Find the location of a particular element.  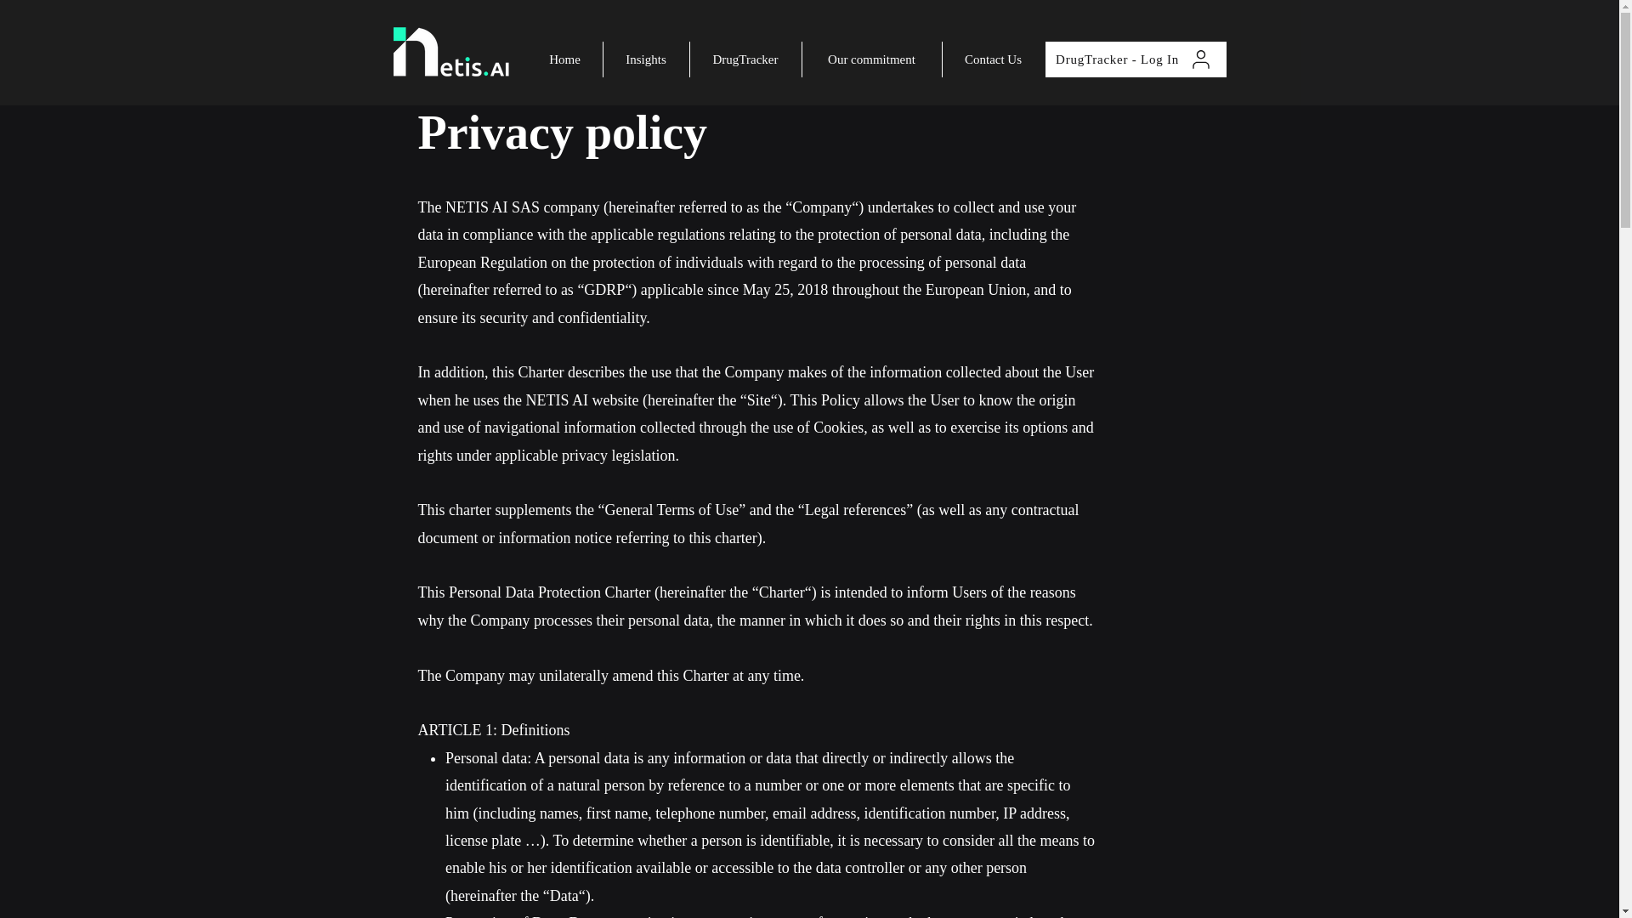

DrugTracker - Log In is located at coordinates (1136, 59).